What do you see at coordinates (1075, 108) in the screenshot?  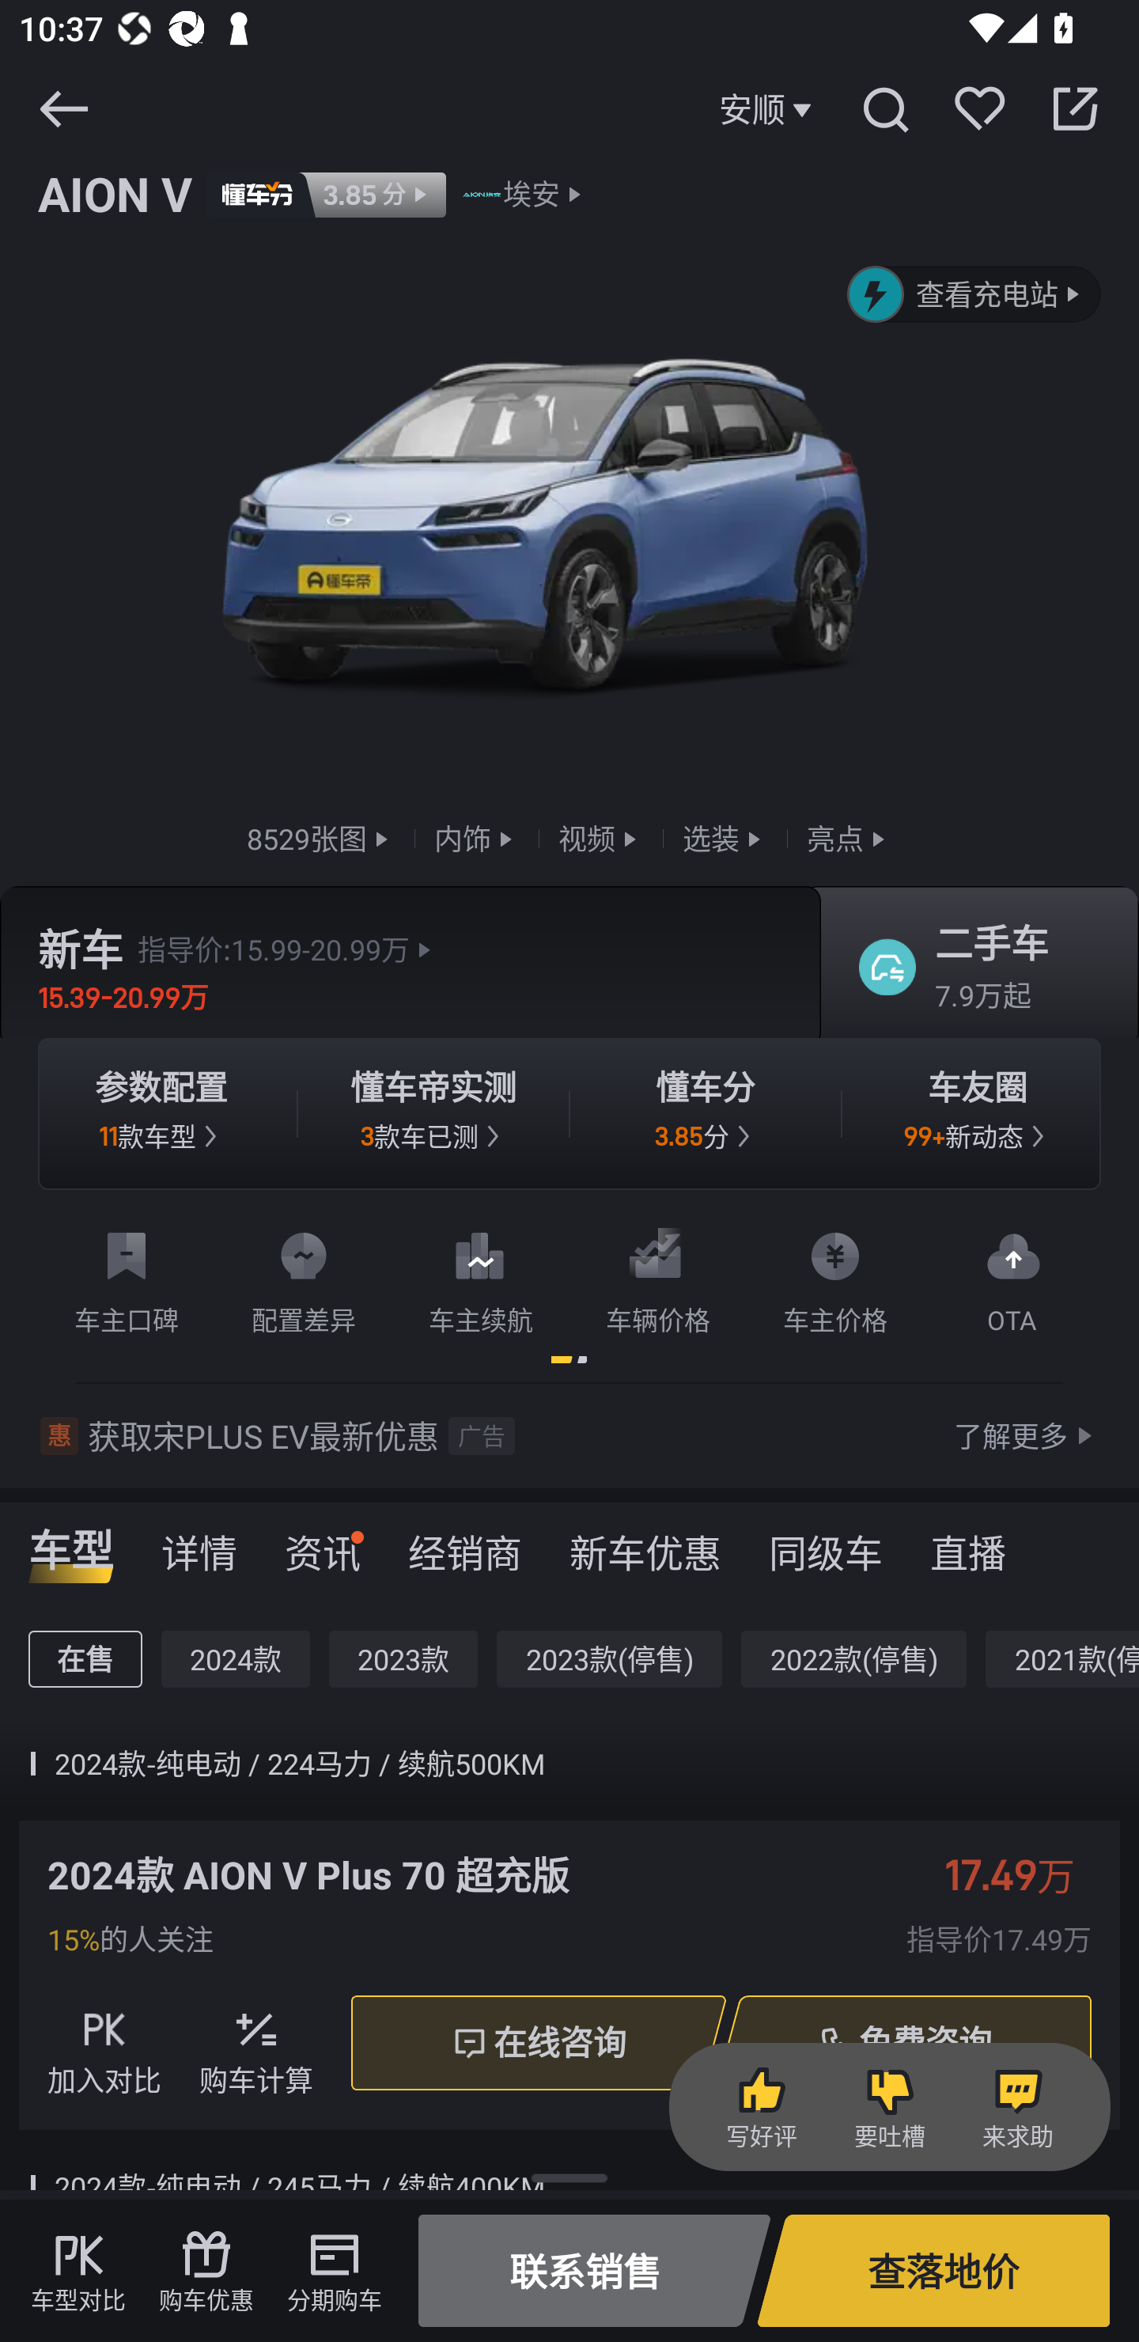 I see `` at bounding box center [1075, 108].